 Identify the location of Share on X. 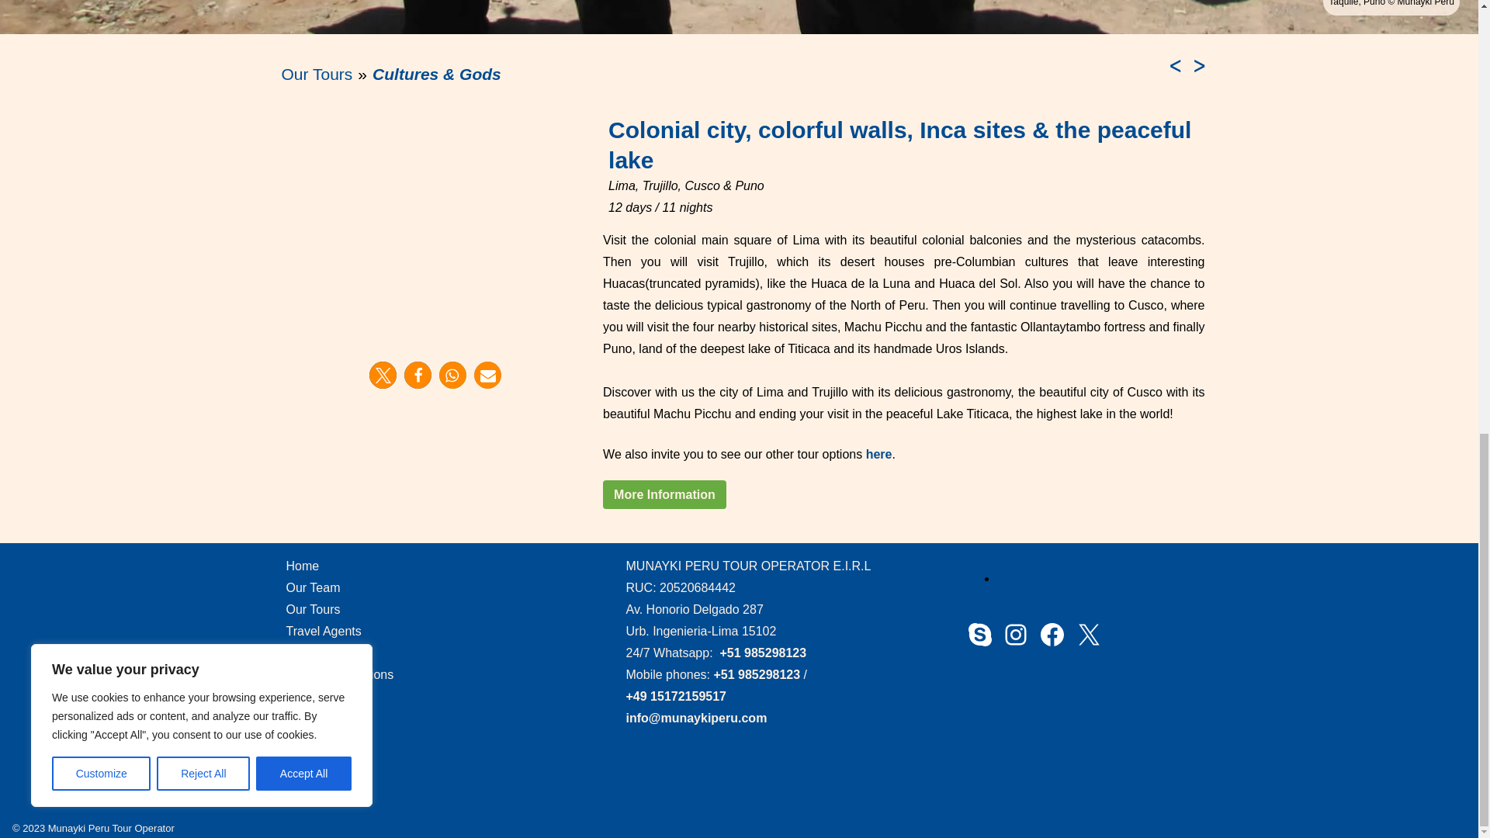
(383, 375).